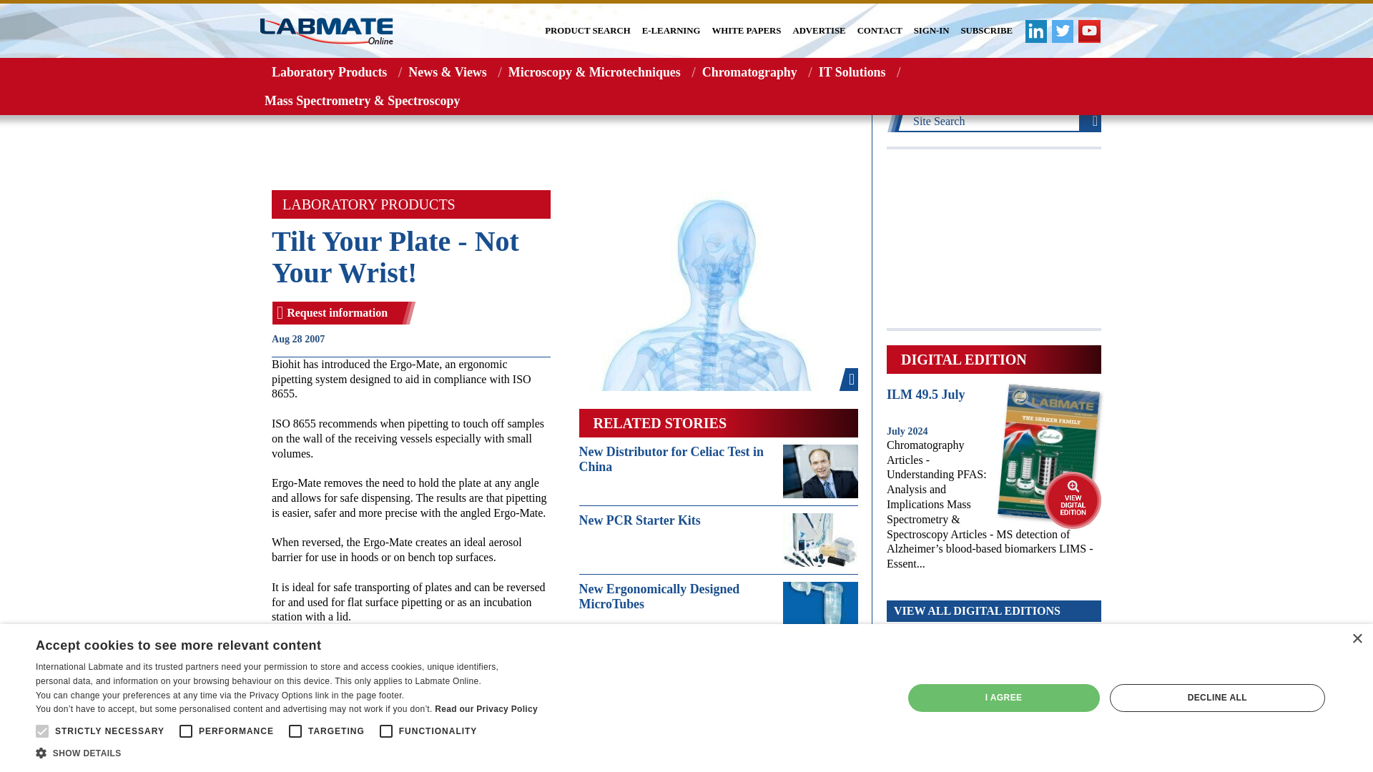  I want to click on 3rd party ad content, so click(994, 239).